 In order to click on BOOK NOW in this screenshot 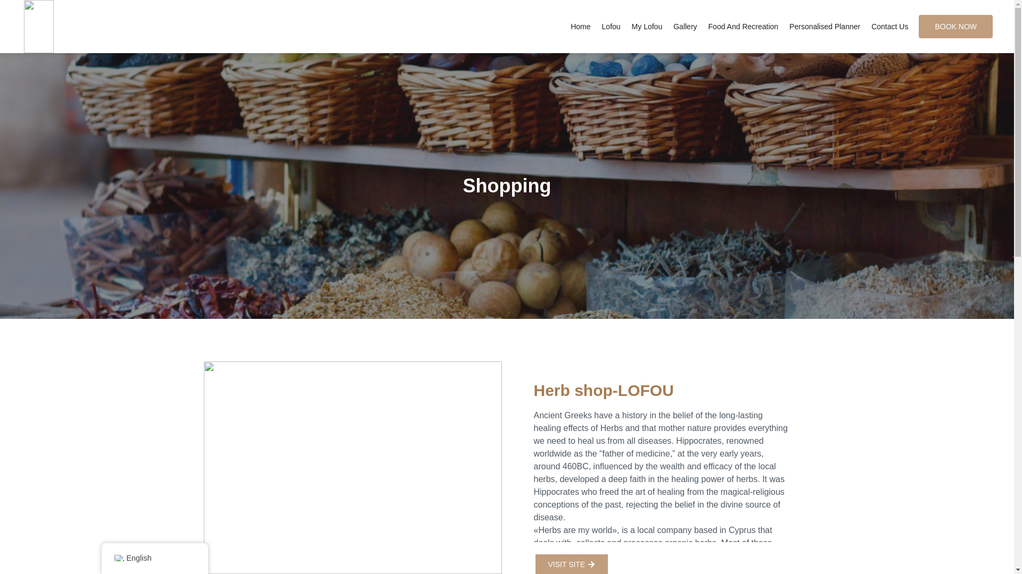, I will do `click(955, 27)`.